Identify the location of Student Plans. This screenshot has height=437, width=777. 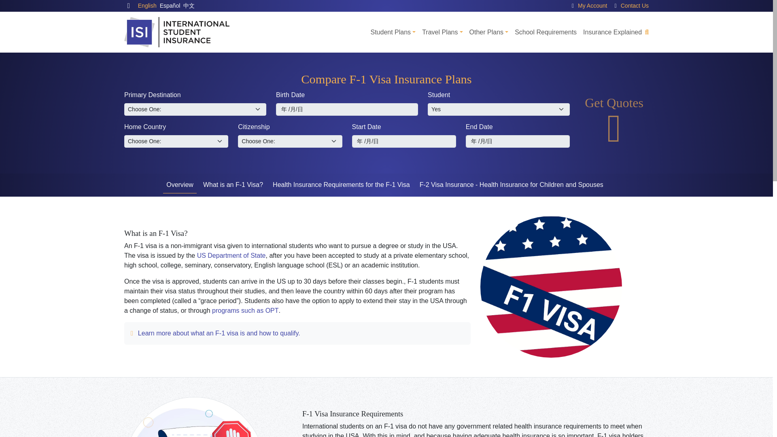
(393, 32).